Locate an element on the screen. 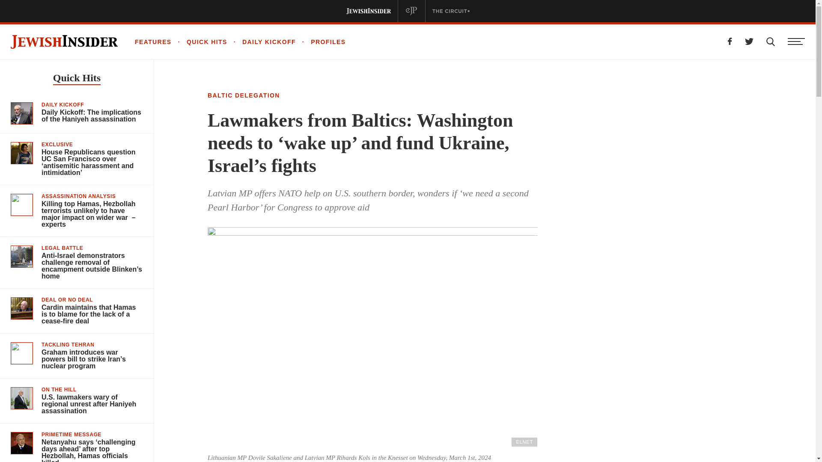 The width and height of the screenshot is (822, 462). Quick Hits is located at coordinates (77, 79).